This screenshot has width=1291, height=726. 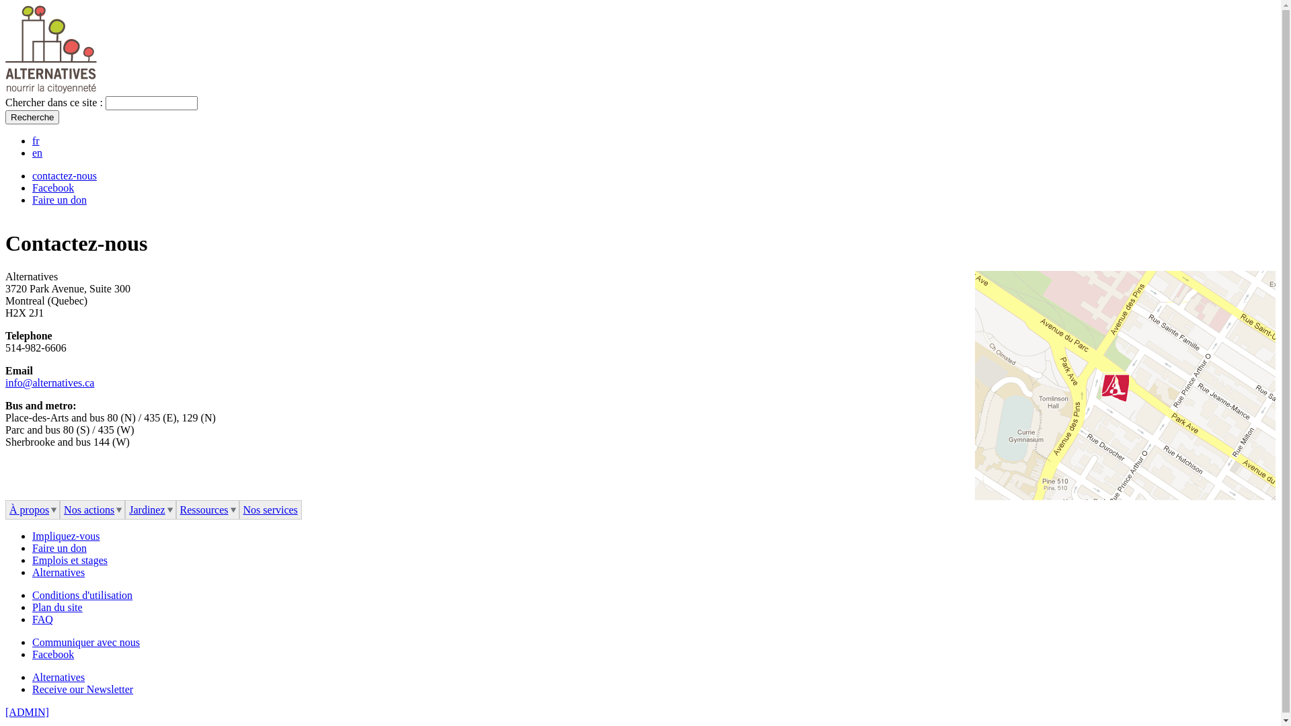 I want to click on Faire un don, so click(x=59, y=549).